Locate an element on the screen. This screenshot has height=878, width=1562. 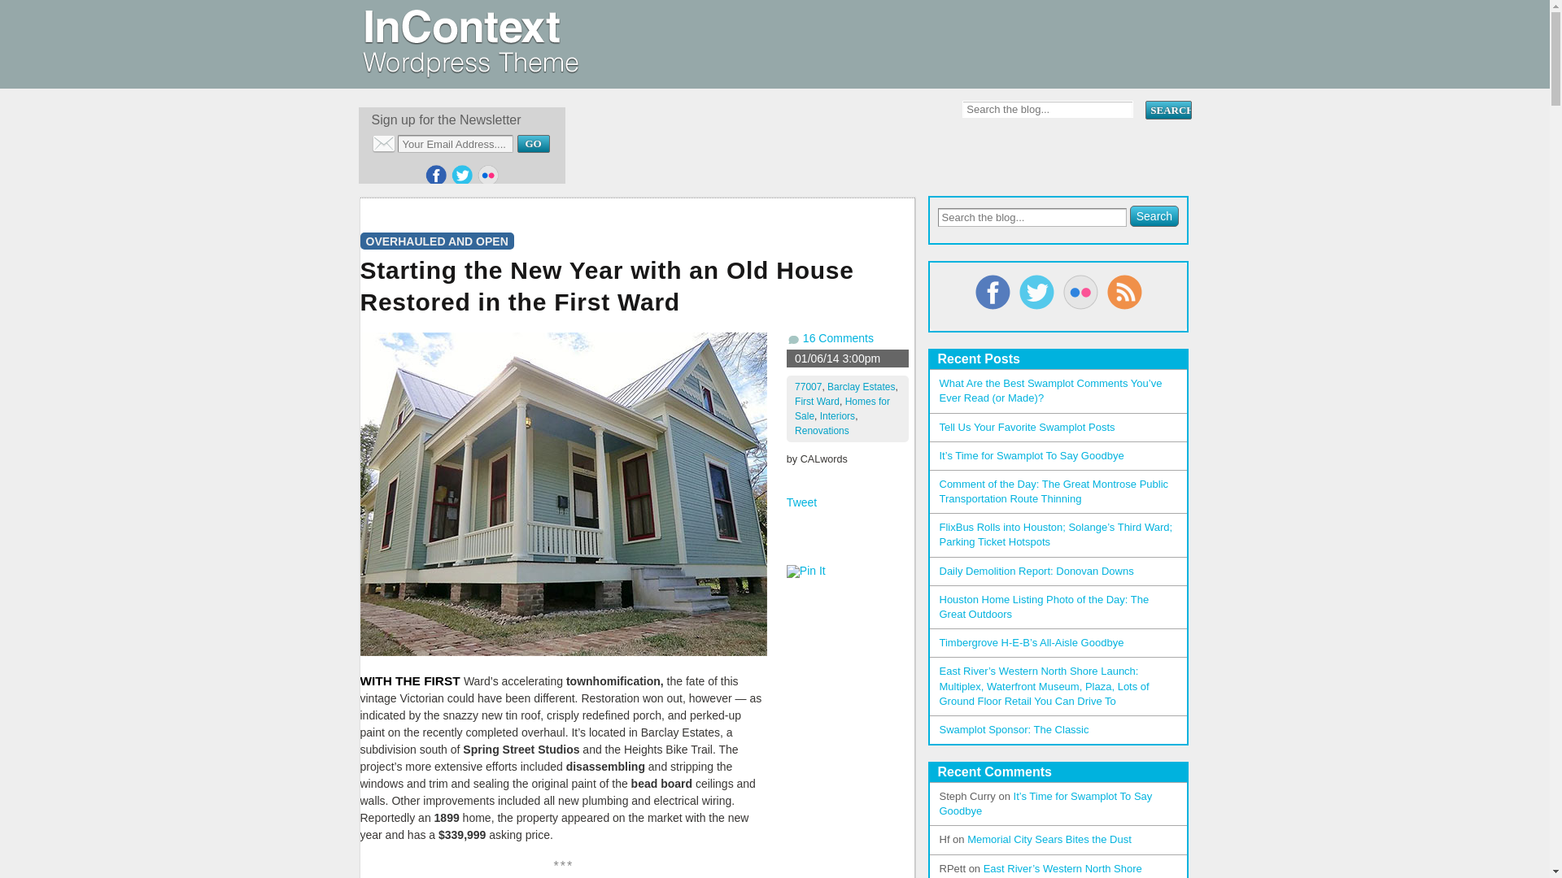
Barclay Estates is located at coordinates (861, 386).